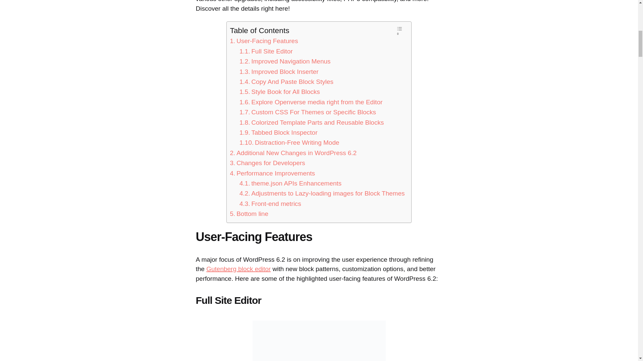 The height and width of the screenshot is (361, 643). What do you see at coordinates (311, 123) in the screenshot?
I see `Colorized Template Parts and Reusable Blocks` at bounding box center [311, 123].